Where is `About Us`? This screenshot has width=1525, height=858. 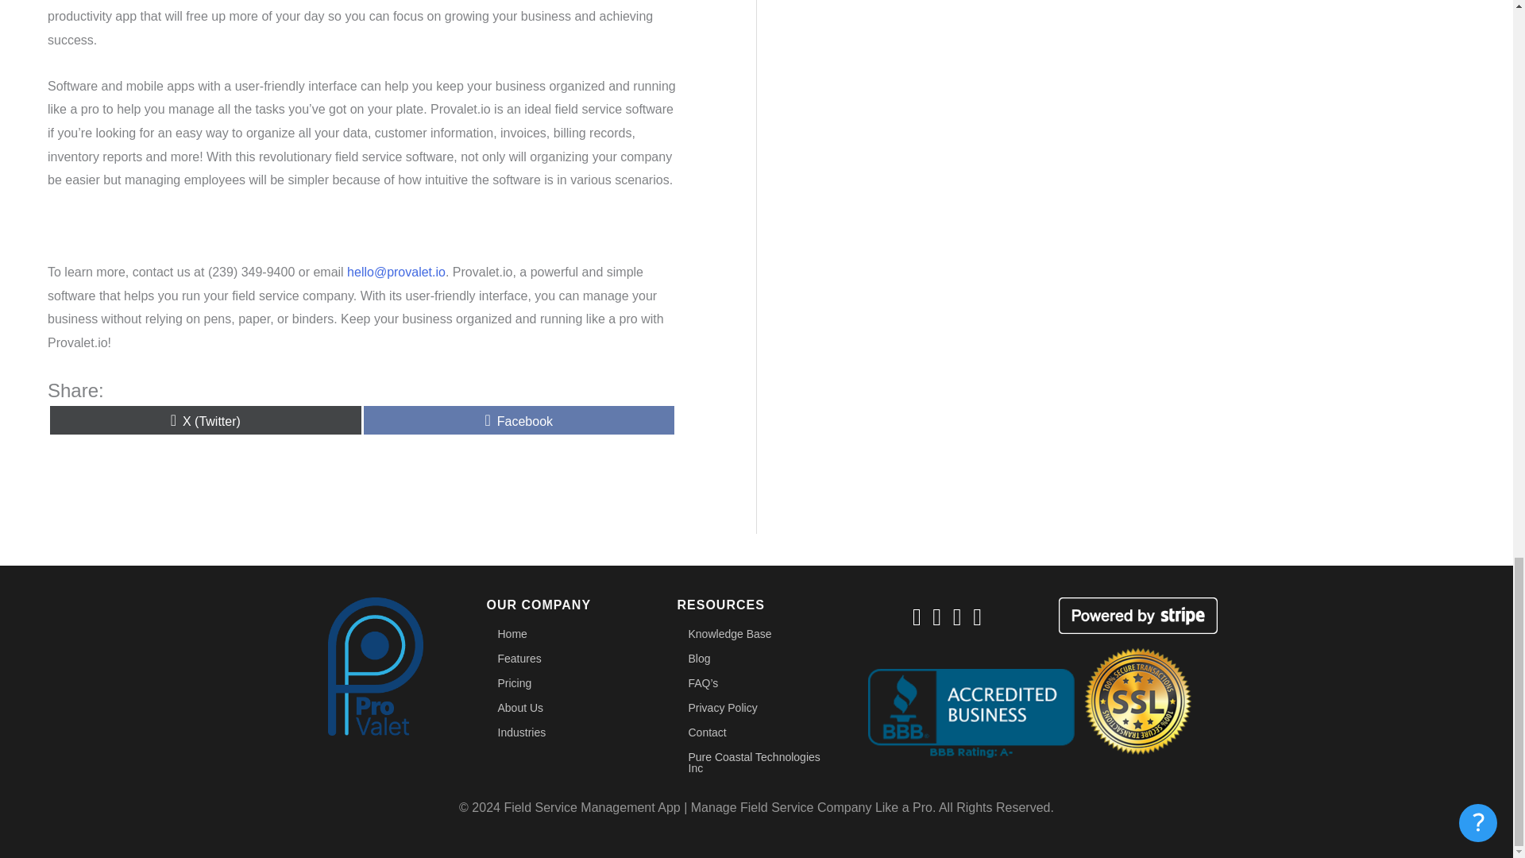
About Us is located at coordinates (566, 707).